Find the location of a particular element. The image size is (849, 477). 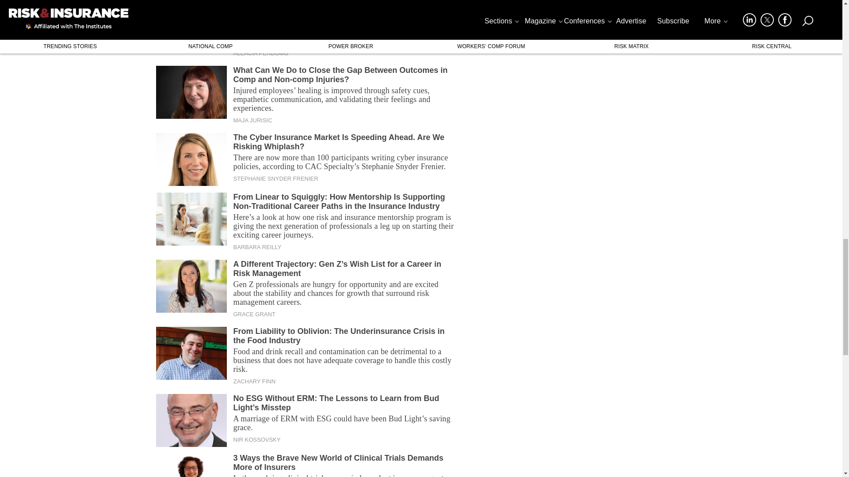

Posts by Zachary Finn is located at coordinates (255, 382).